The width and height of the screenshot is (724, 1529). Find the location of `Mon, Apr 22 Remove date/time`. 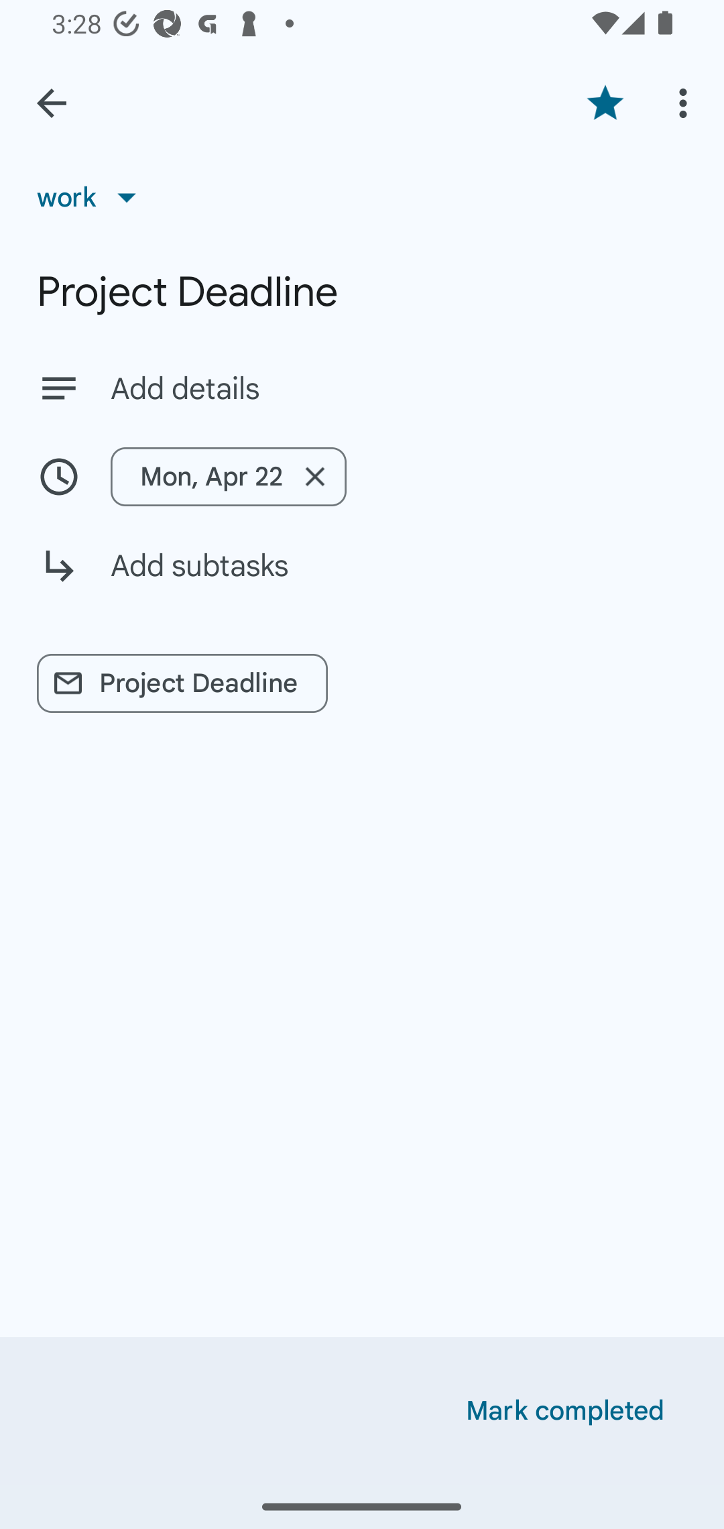

Mon, Apr 22 Remove date/time is located at coordinates (362, 477).